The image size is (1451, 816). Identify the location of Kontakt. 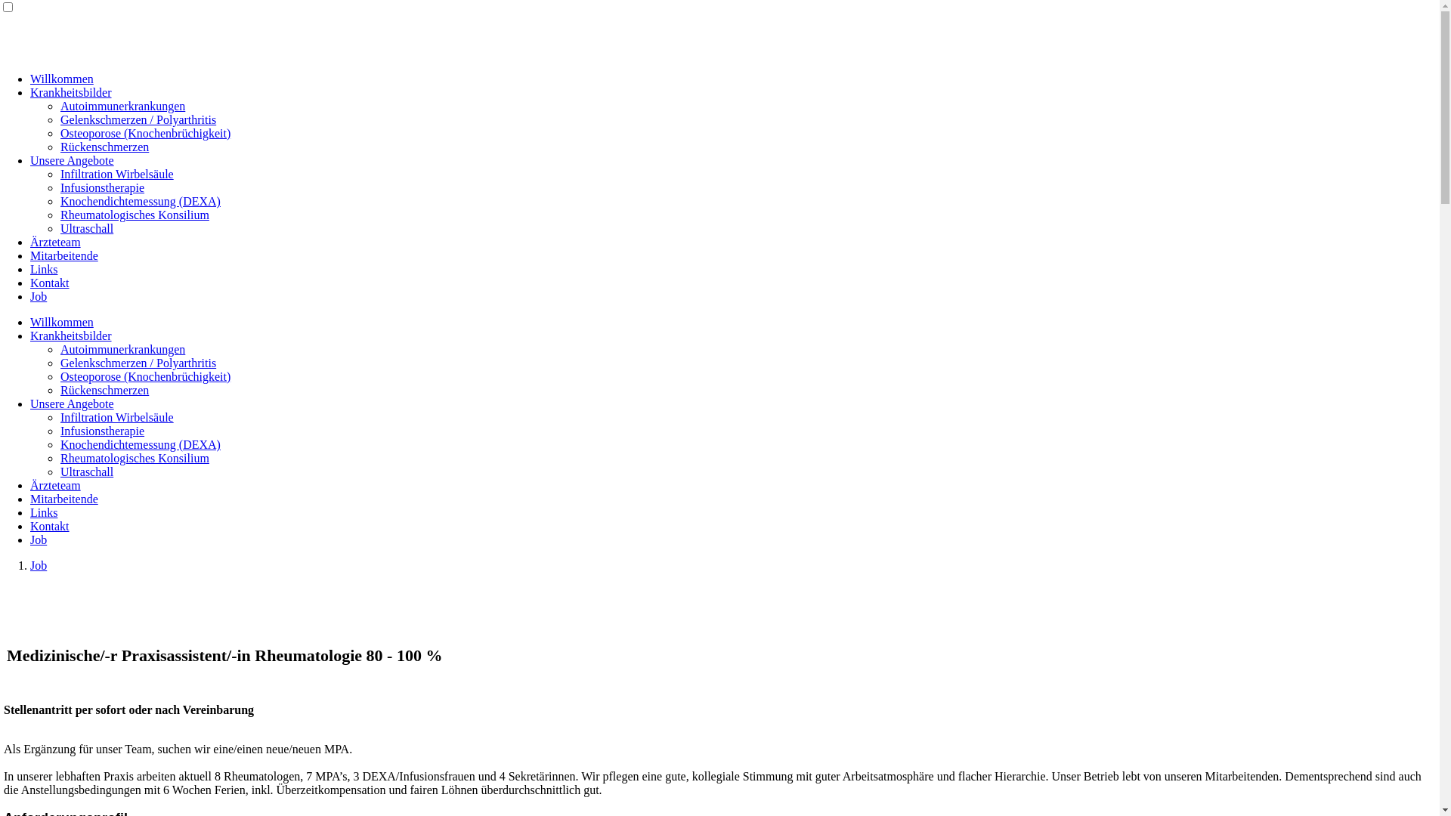
(50, 283).